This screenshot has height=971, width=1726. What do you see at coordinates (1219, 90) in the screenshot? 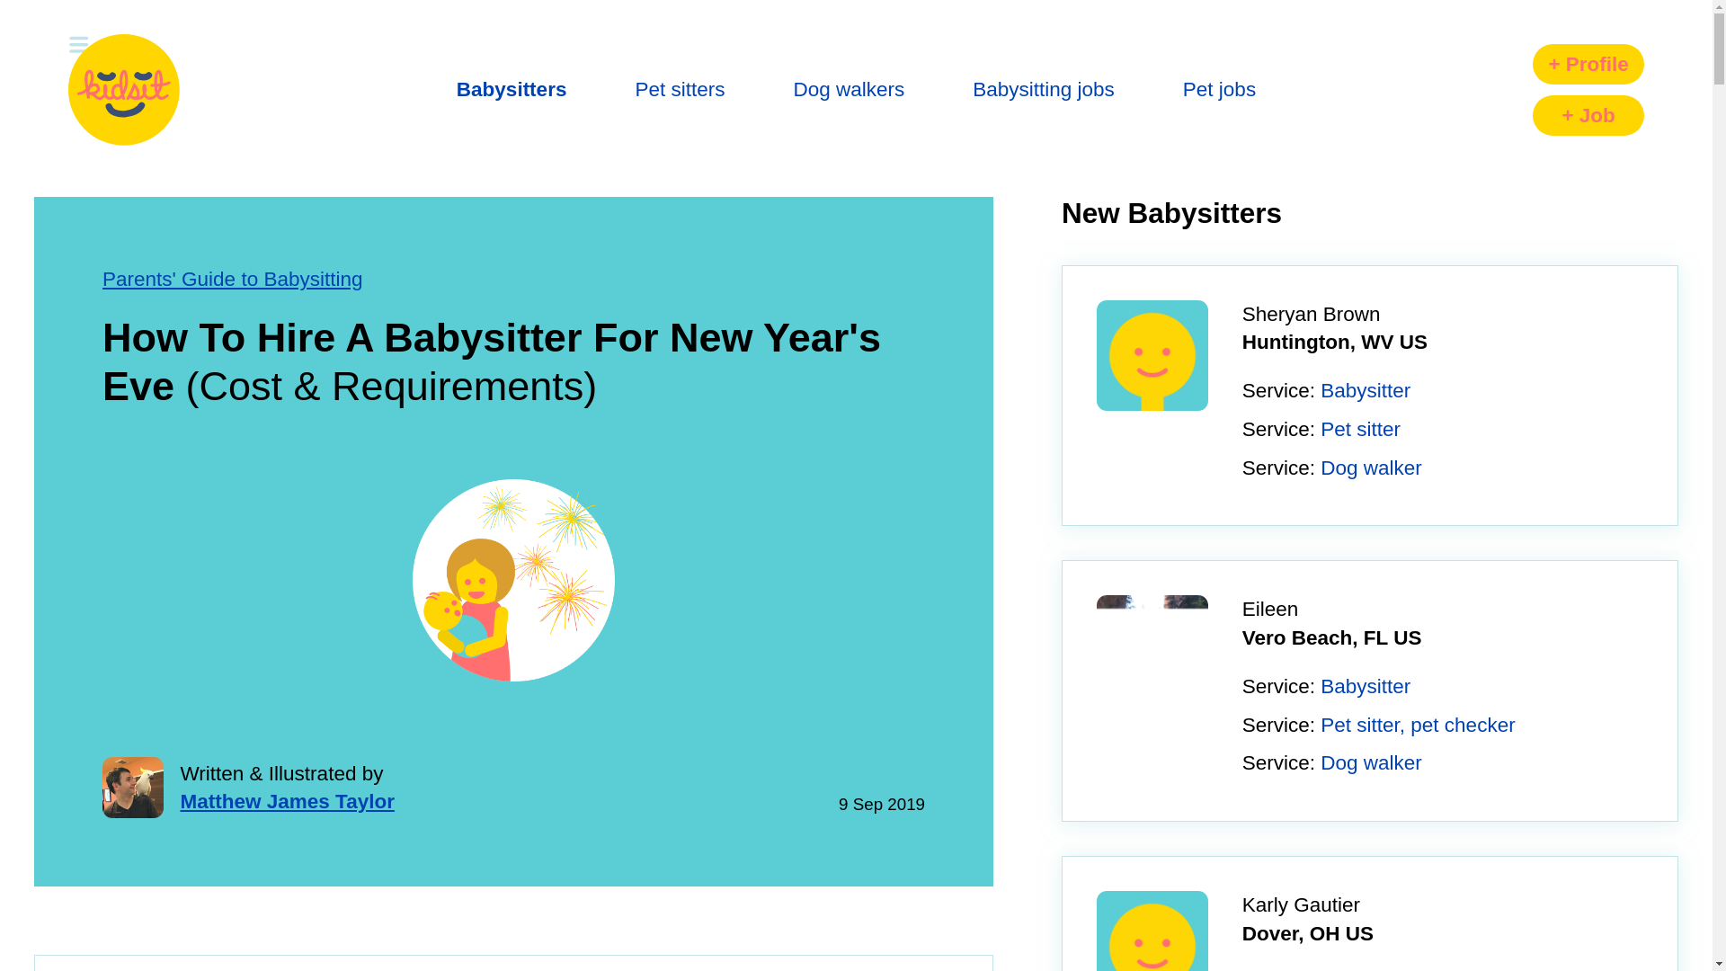
I see `Pet jobs` at bounding box center [1219, 90].